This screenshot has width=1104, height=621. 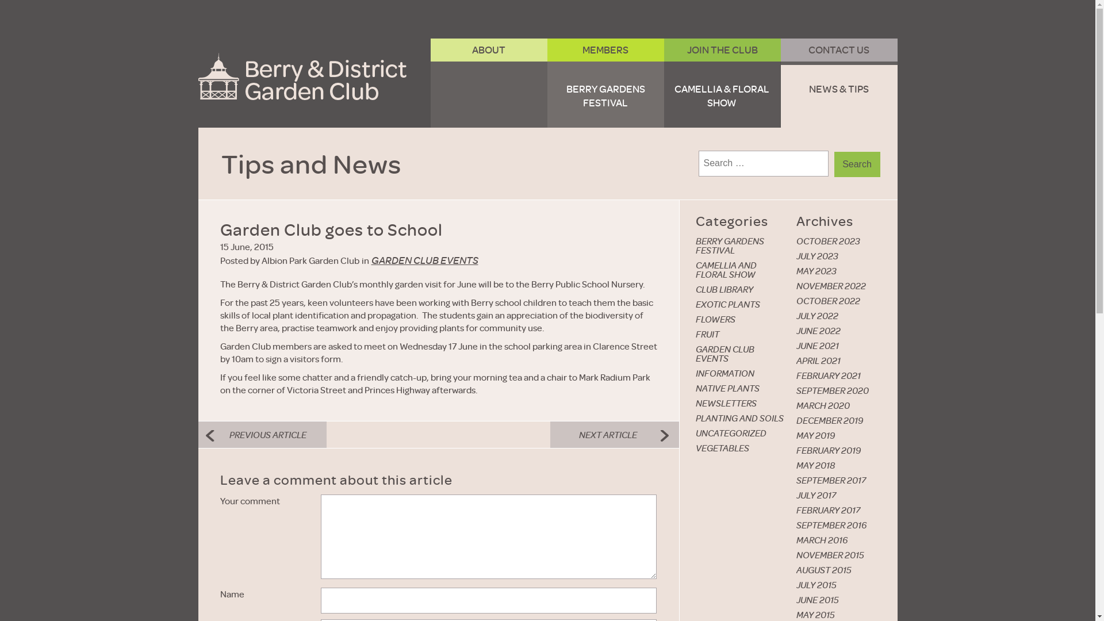 I want to click on APRIL 2021, so click(x=819, y=360).